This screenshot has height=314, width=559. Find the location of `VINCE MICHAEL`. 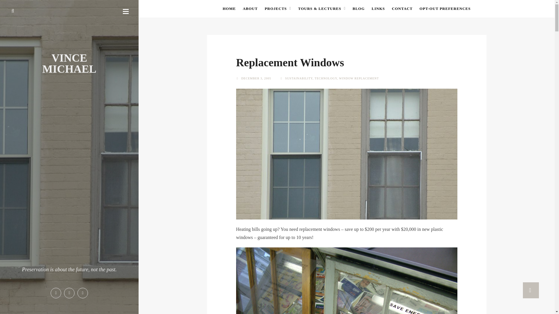

VINCE MICHAEL is located at coordinates (69, 63).